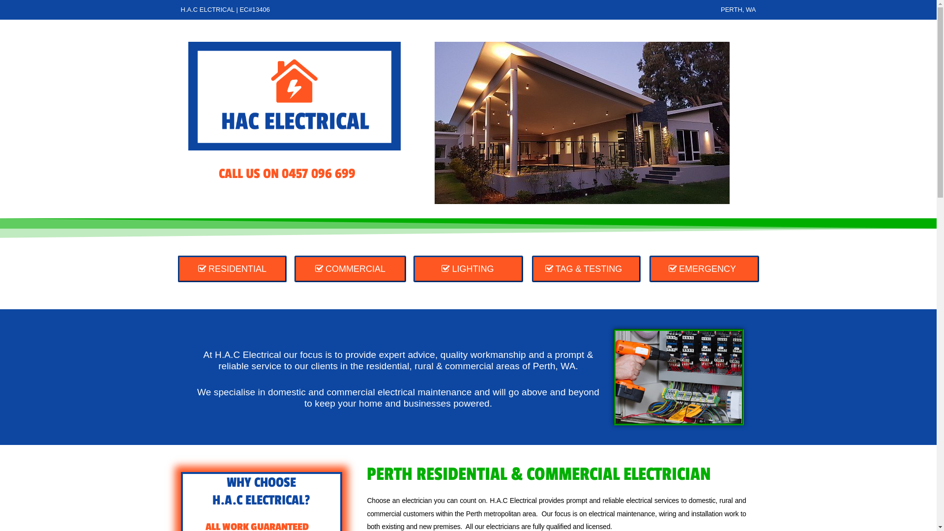  What do you see at coordinates (294, 95) in the screenshot?
I see `HAC` at bounding box center [294, 95].